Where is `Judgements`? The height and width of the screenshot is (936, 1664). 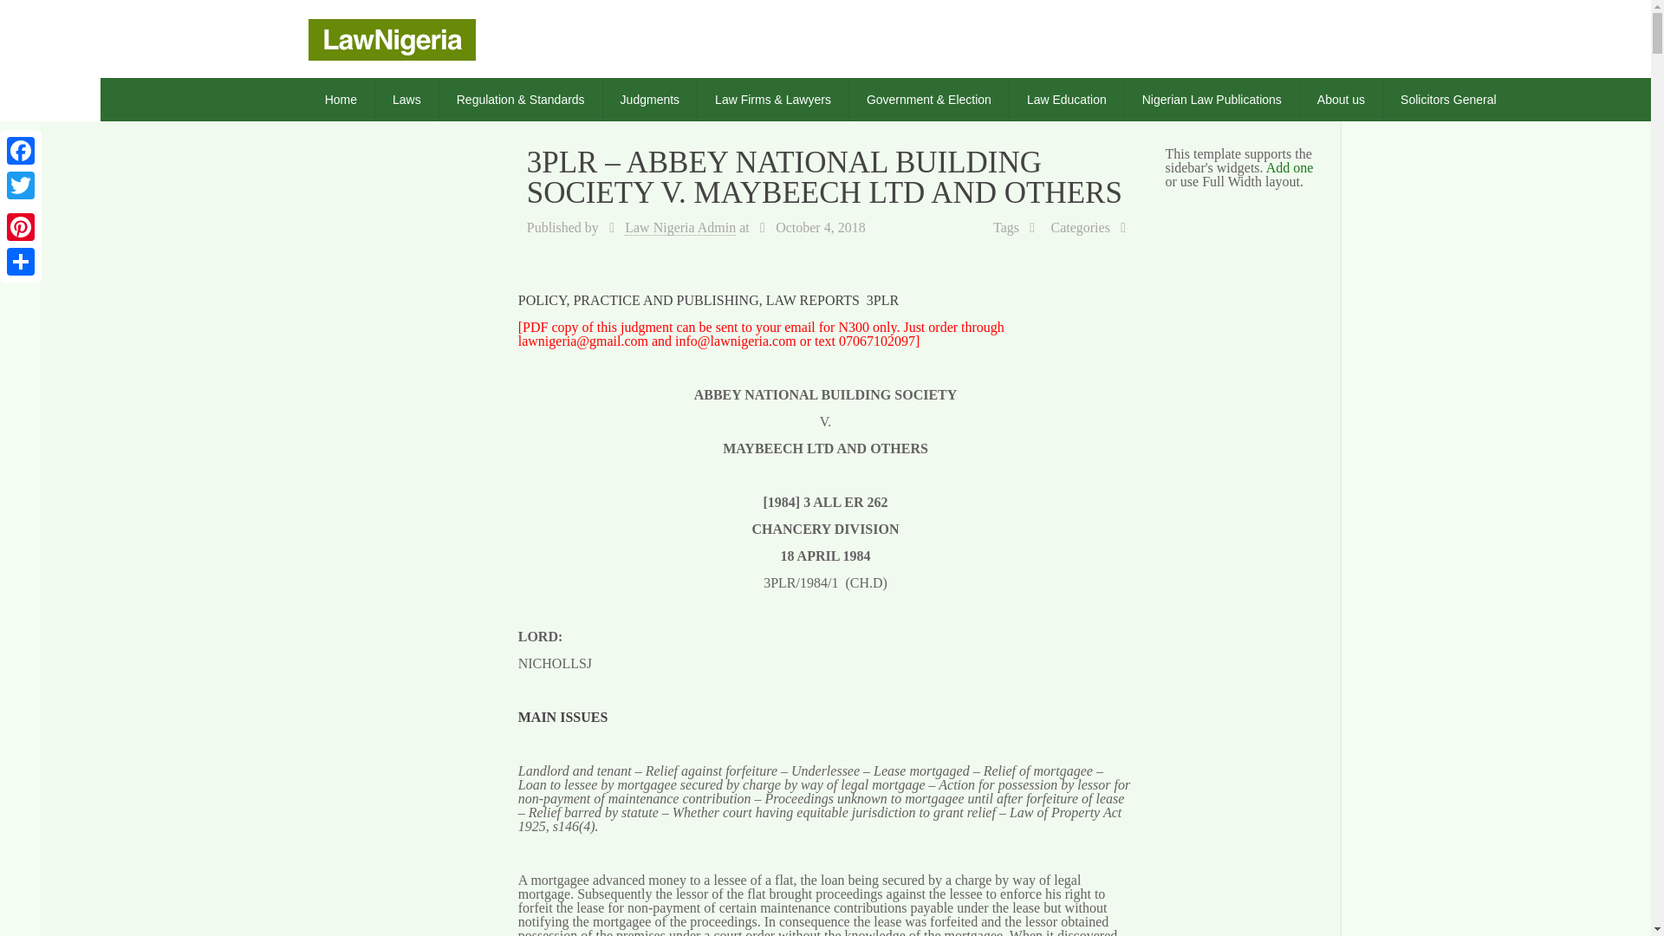 Judgements is located at coordinates (393, 38).